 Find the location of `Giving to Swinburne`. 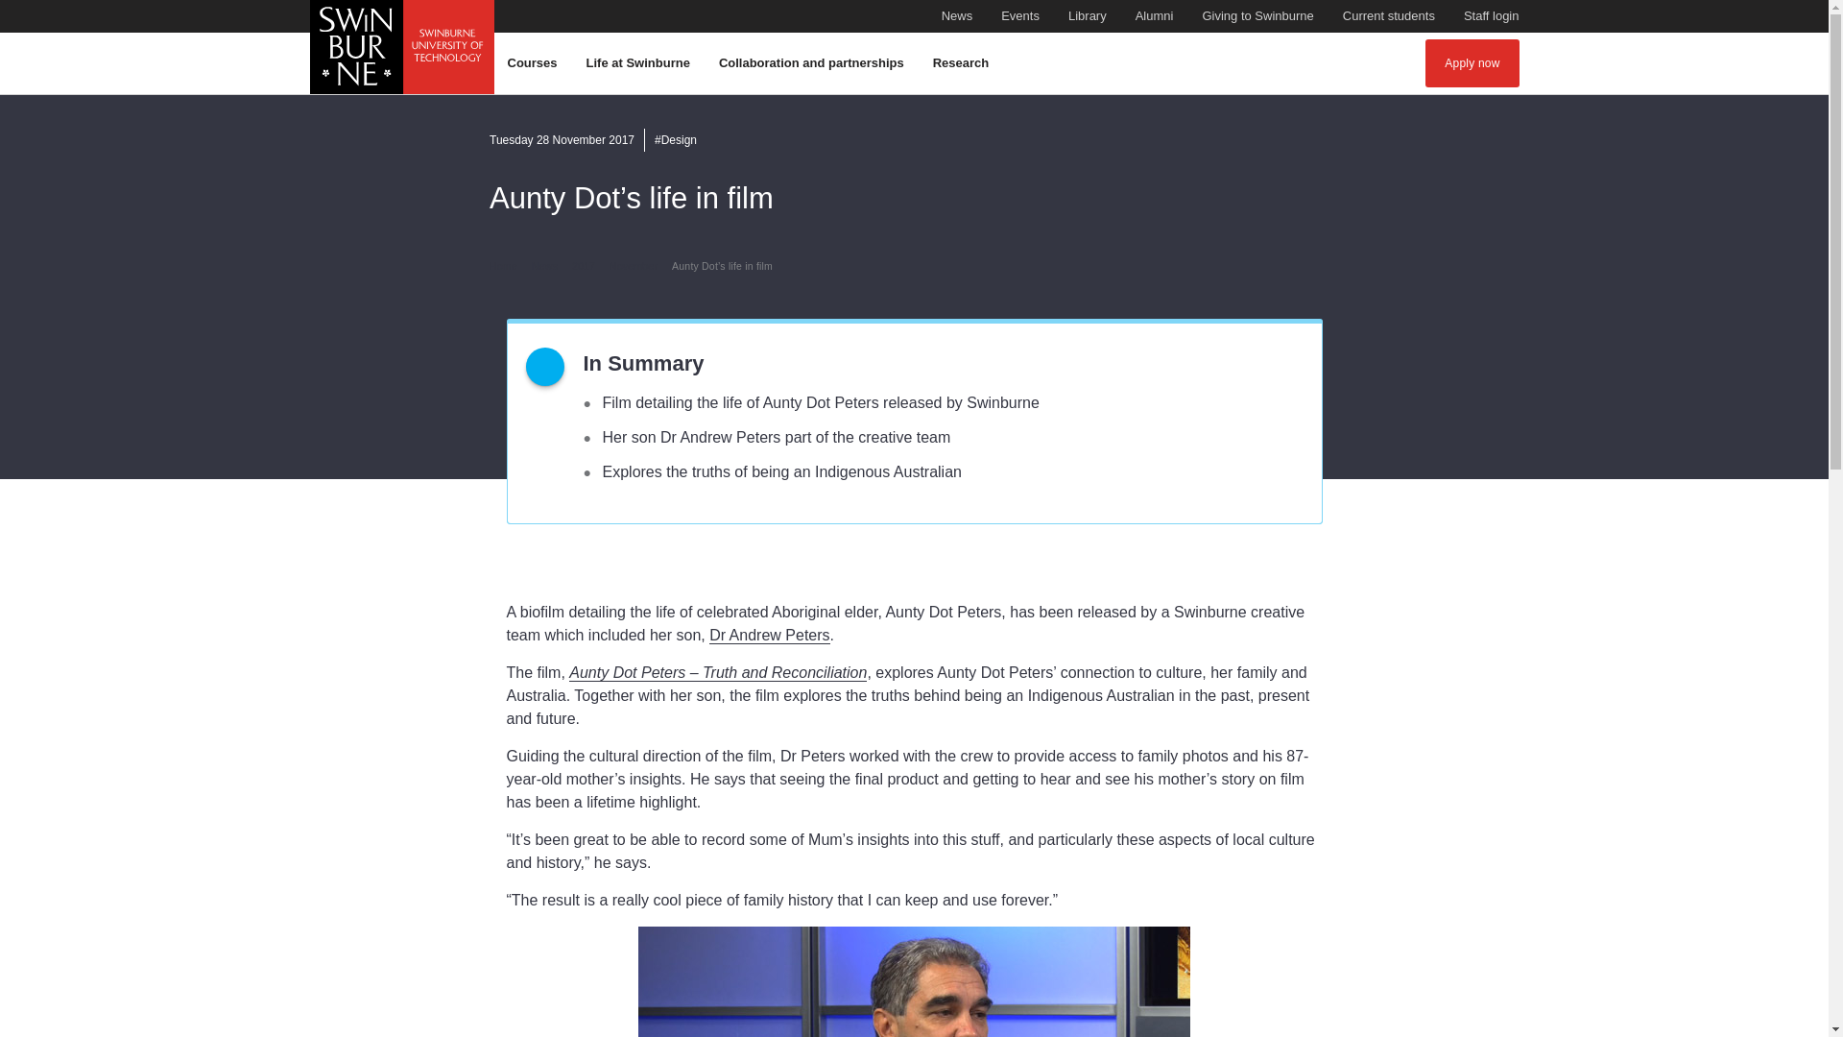

Giving to Swinburne is located at coordinates (1257, 16).